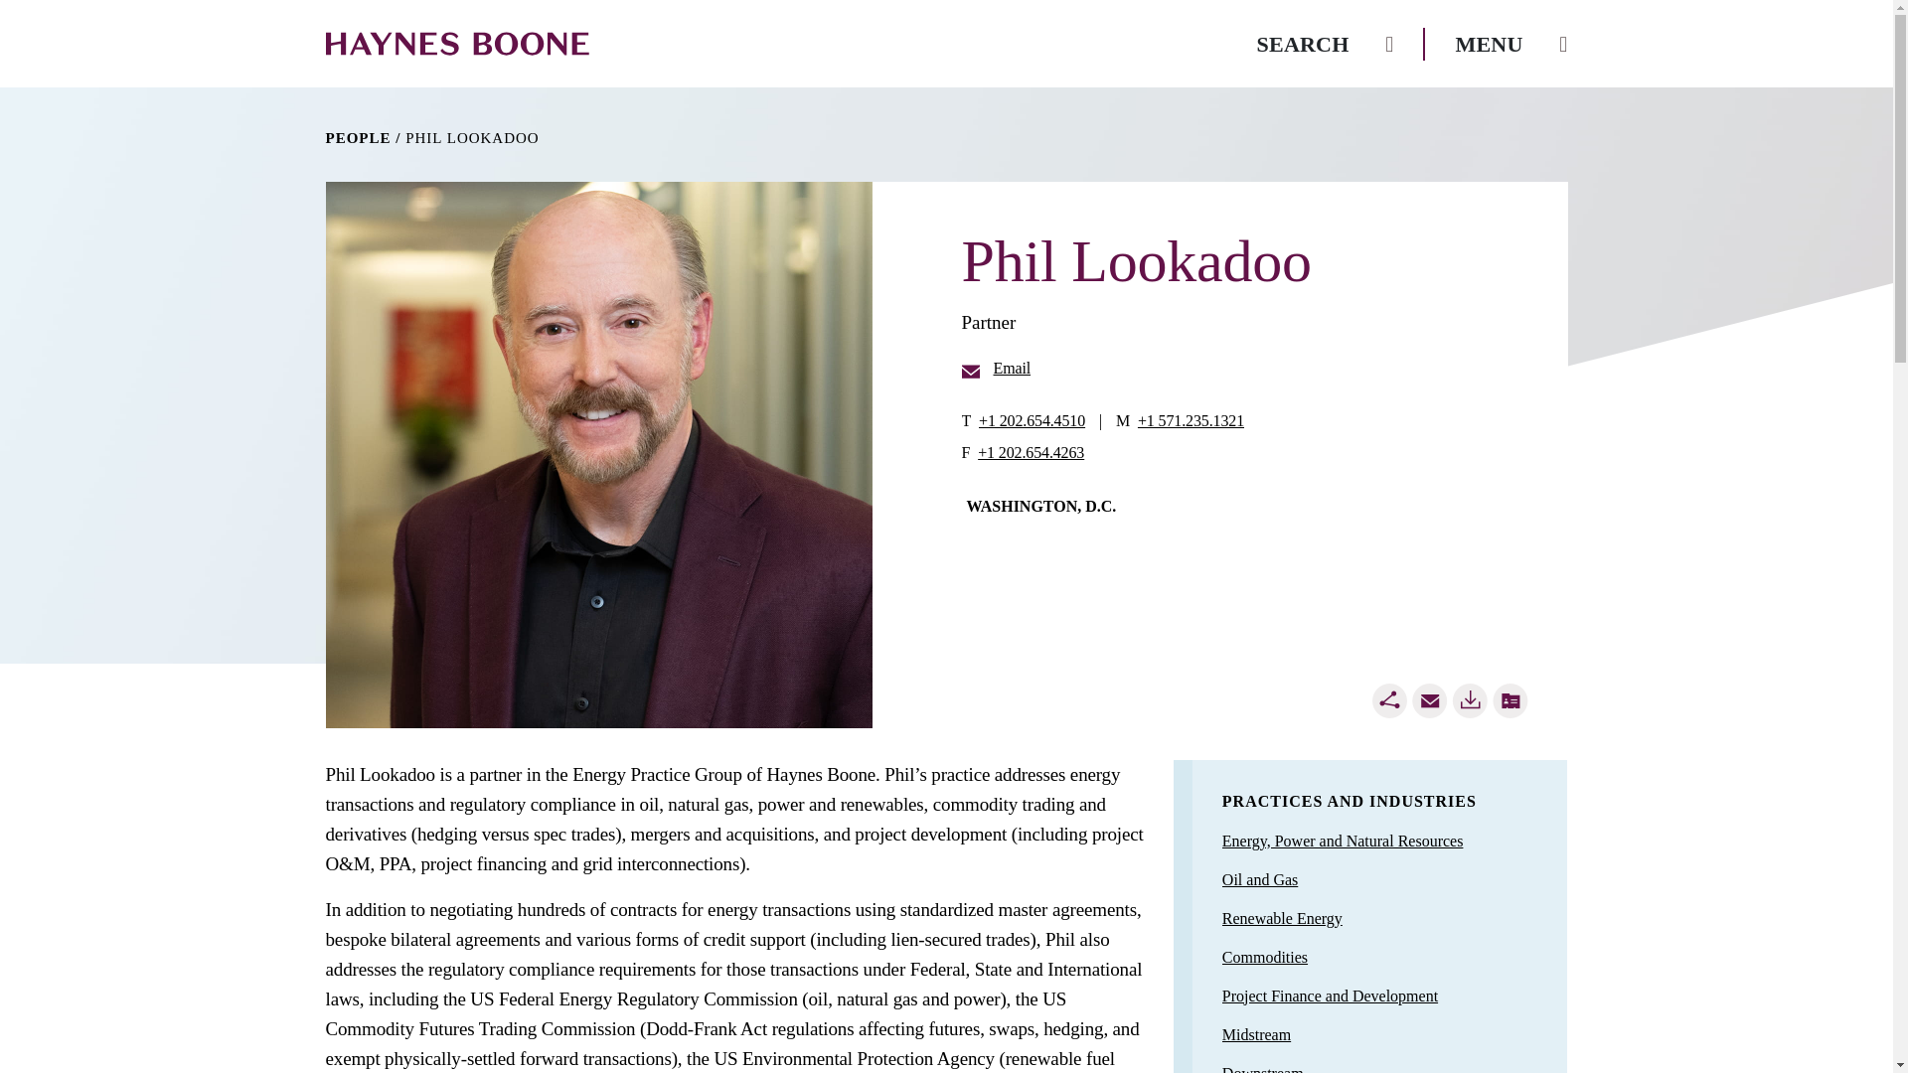  I want to click on Energy, Power and Natural Resources, so click(1343, 841).